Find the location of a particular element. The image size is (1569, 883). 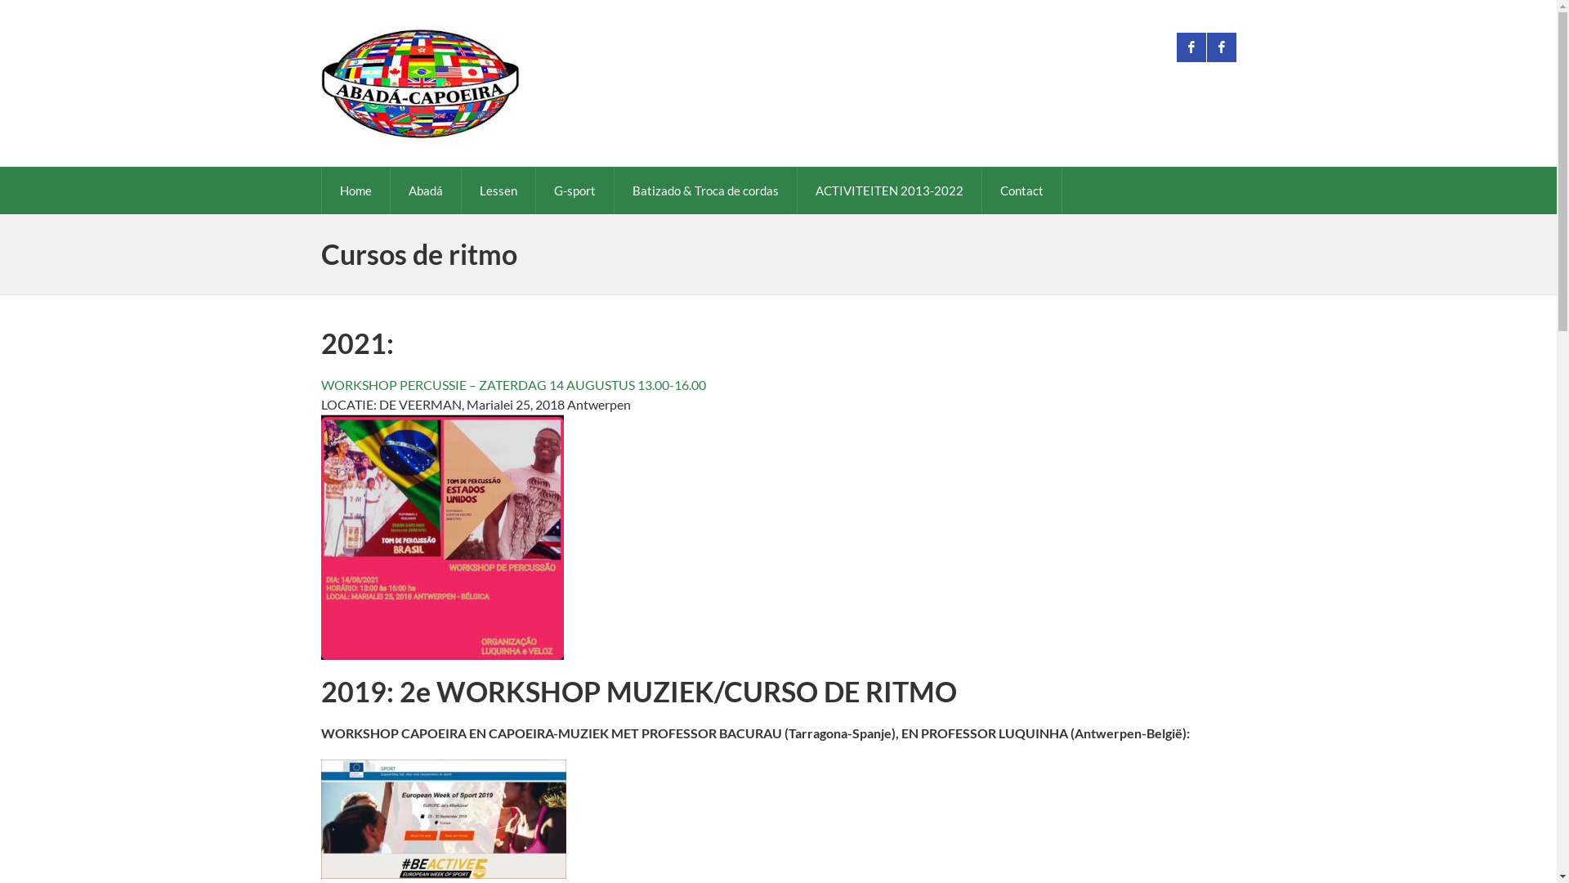

Lessen is located at coordinates (498, 190).